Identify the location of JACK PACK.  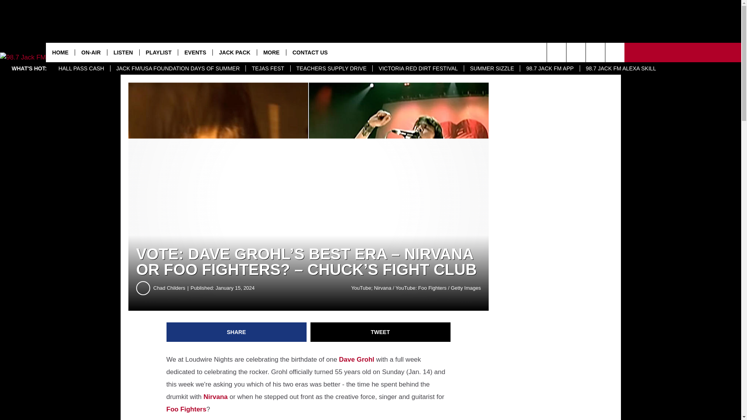
(234, 52).